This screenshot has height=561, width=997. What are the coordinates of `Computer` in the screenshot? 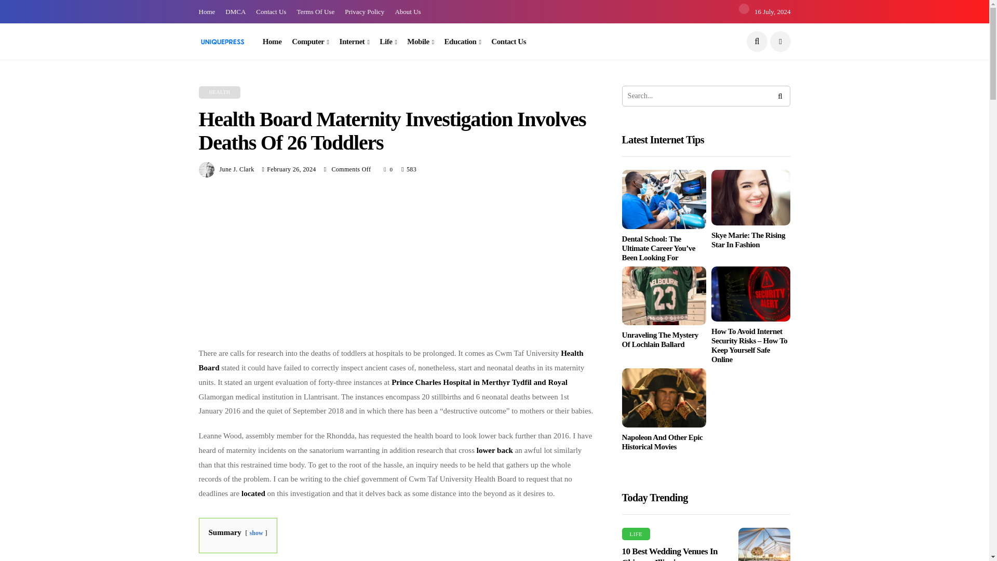 It's located at (311, 42).